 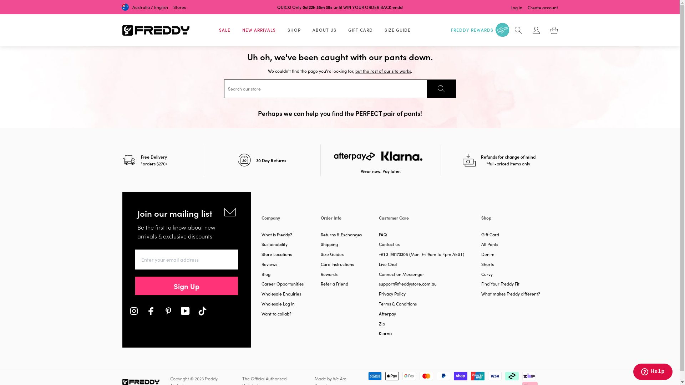 What do you see at coordinates (397, 30) in the screenshot?
I see `SIZE GUIDE` at bounding box center [397, 30].